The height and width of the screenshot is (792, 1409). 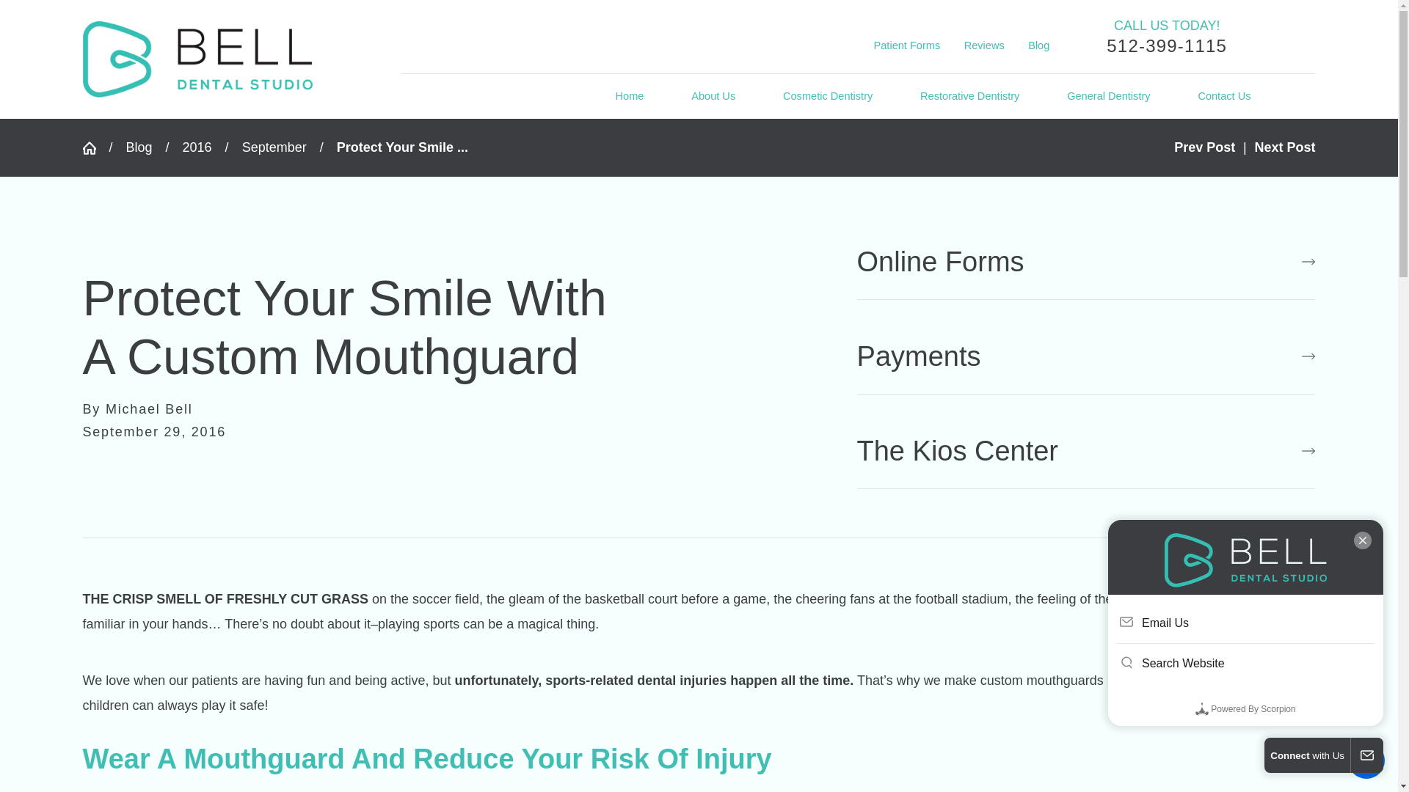 What do you see at coordinates (969, 97) in the screenshot?
I see `Restorative Dentistry` at bounding box center [969, 97].